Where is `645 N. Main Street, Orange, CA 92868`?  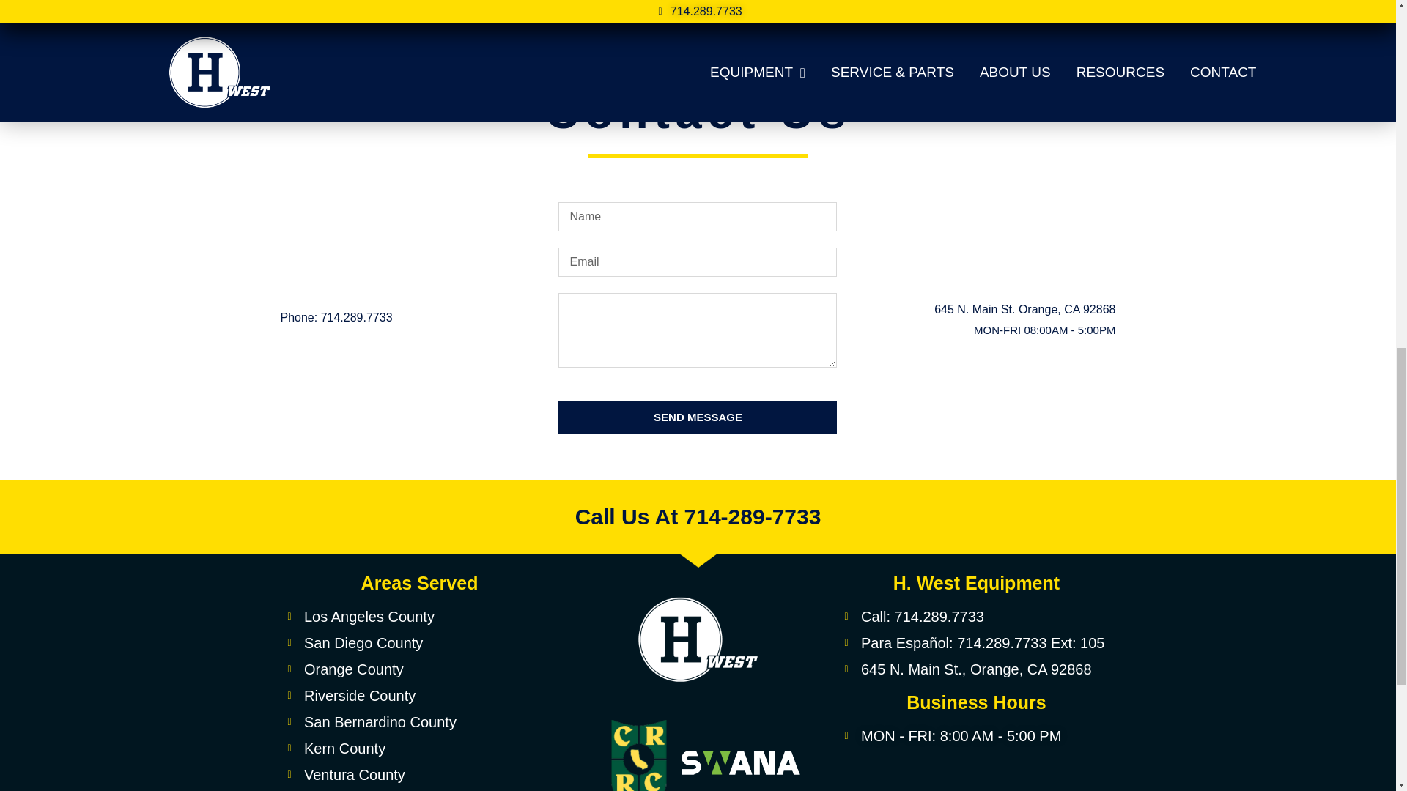
645 N. Main Street, Orange, CA 92868 is located at coordinates (976, 775).